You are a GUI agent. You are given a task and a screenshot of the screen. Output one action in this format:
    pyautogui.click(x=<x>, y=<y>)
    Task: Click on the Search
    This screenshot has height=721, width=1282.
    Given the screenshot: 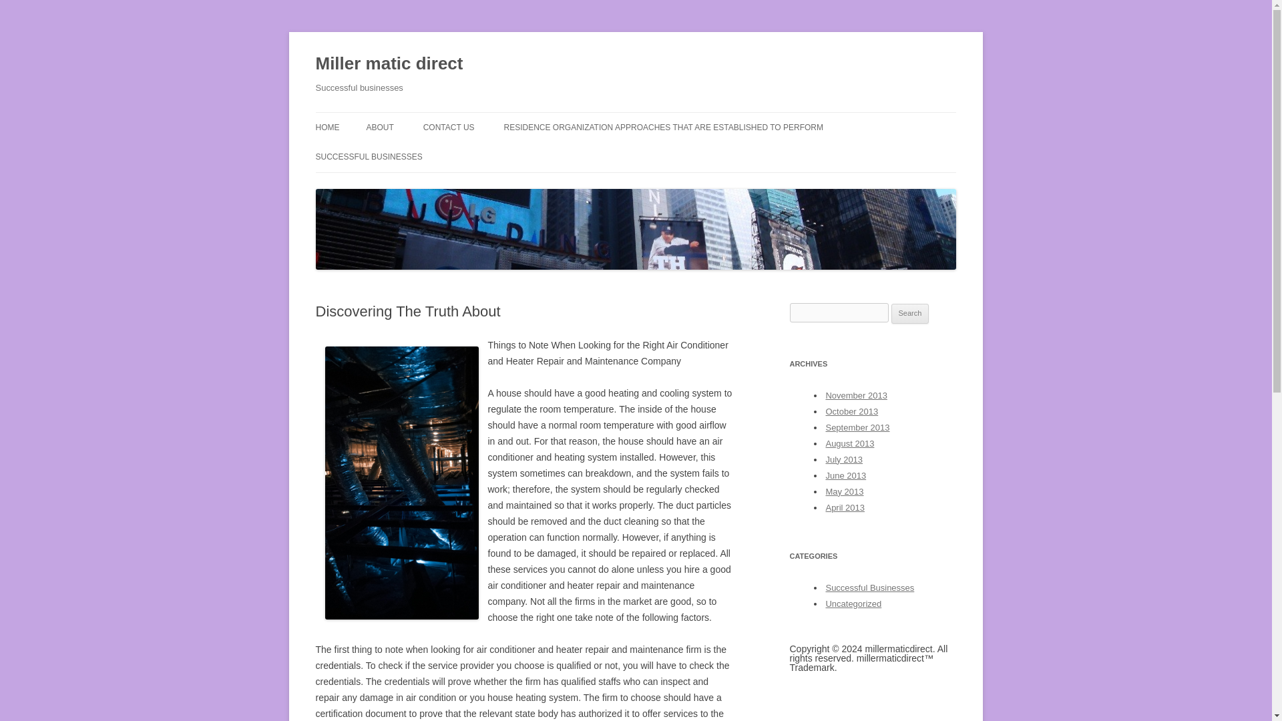 What is the action you would take?
    pyautogui.click(x=910, y=313)
    